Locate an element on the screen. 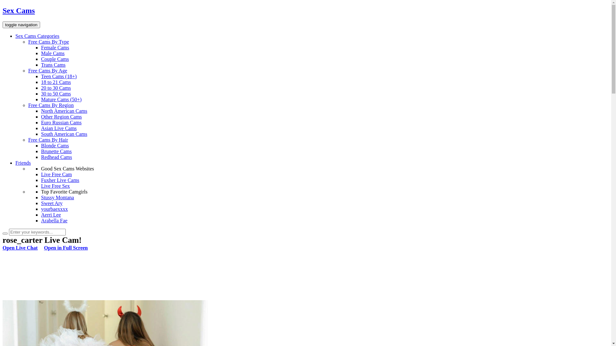  Male Cams is located at coordinates (53, 53).